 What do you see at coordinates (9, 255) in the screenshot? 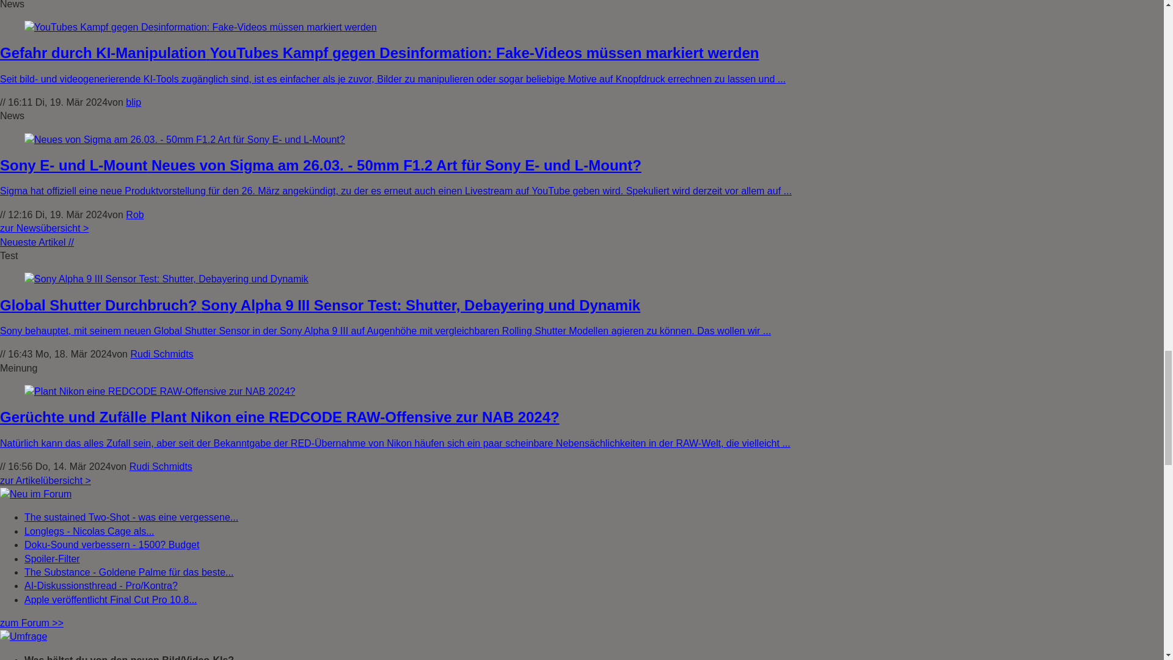
I see `Artikelkategorie: Test` at bounding box center [9, 255].